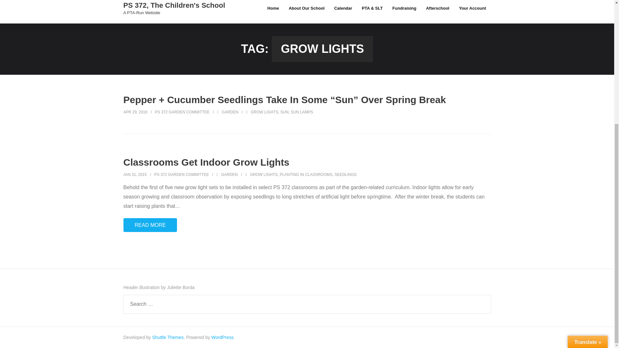 This screenshot has height=348, width=619. I want to click on Your Account, so click(473, 12).